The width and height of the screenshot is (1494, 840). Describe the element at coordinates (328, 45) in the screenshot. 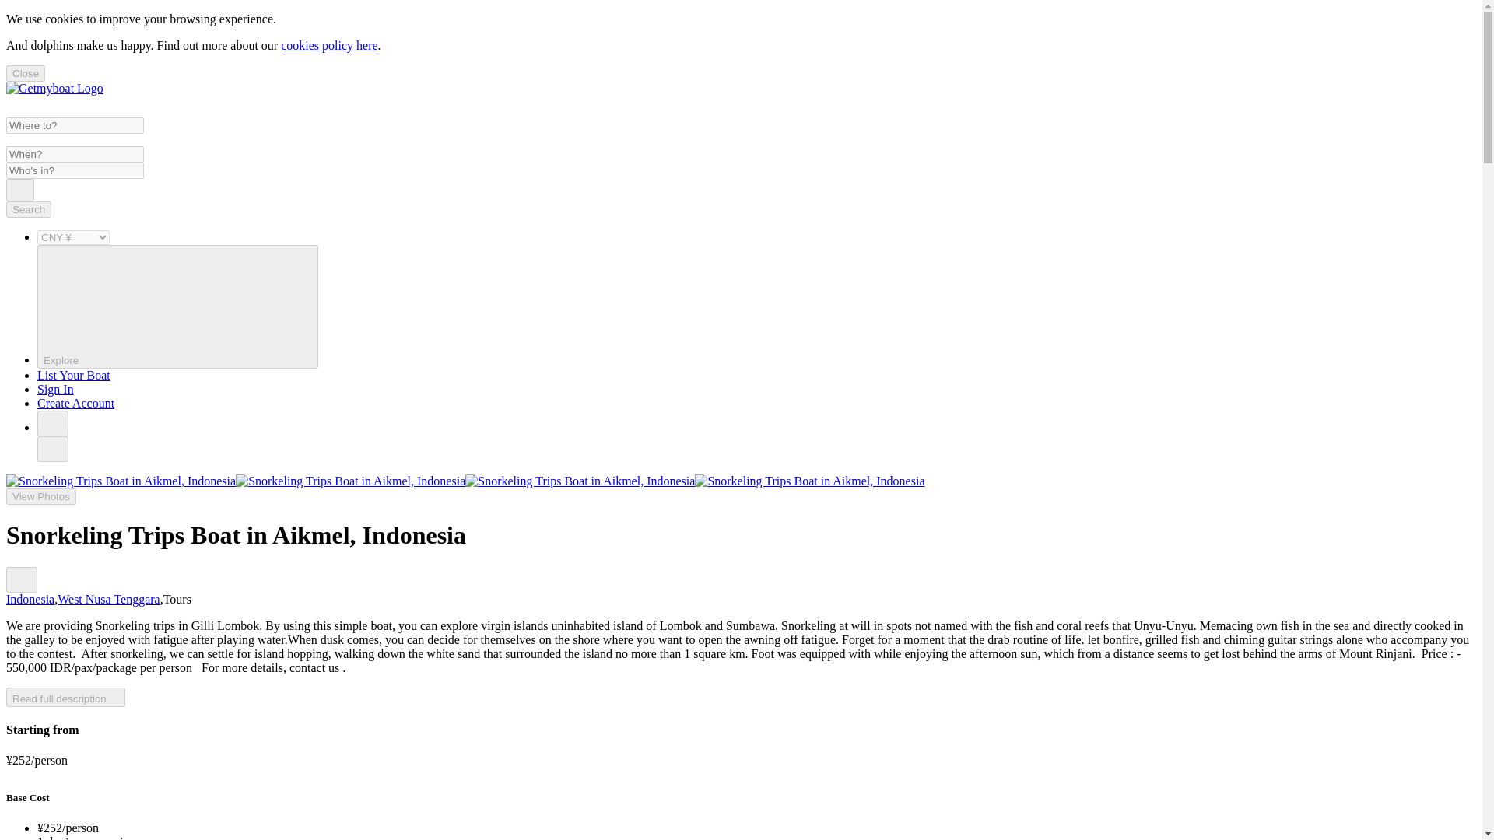

I see `cookies policy here` at that location.